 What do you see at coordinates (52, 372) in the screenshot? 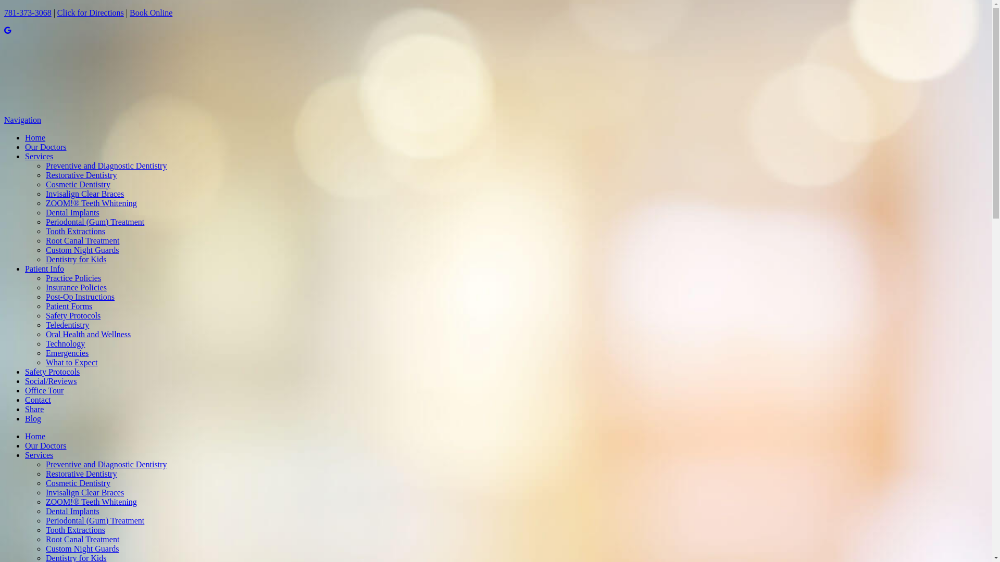
I see `Safety Protocols` at bounding box center [52, 372].